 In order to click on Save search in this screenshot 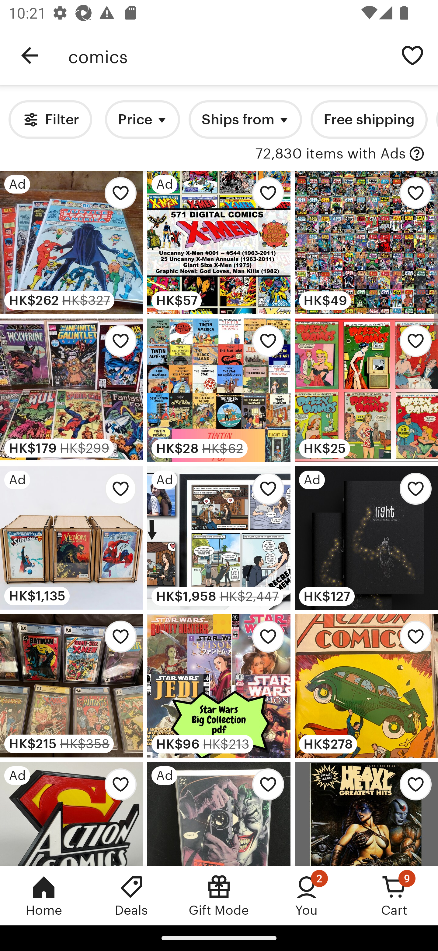, I will do `click(412, 55)`.